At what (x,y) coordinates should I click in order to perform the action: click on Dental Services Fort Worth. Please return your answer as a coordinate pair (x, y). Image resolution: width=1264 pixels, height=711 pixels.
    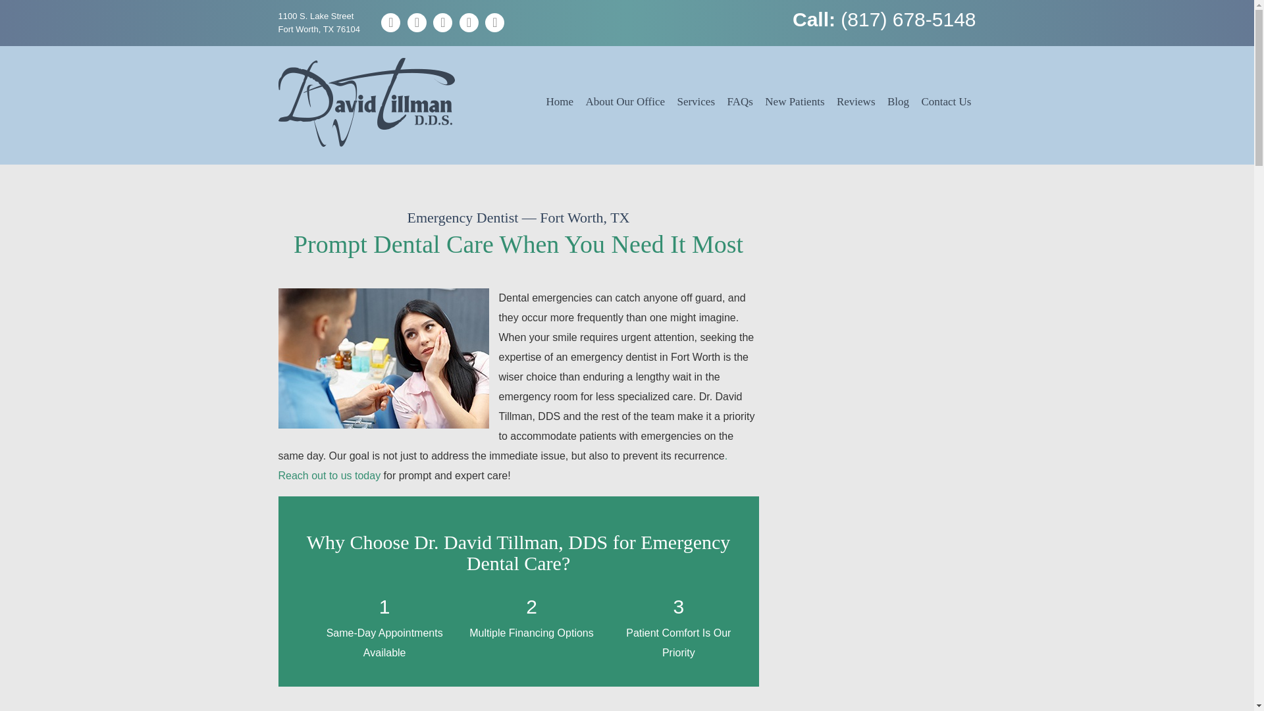
    Looking at the image, I should click on (695, 101).